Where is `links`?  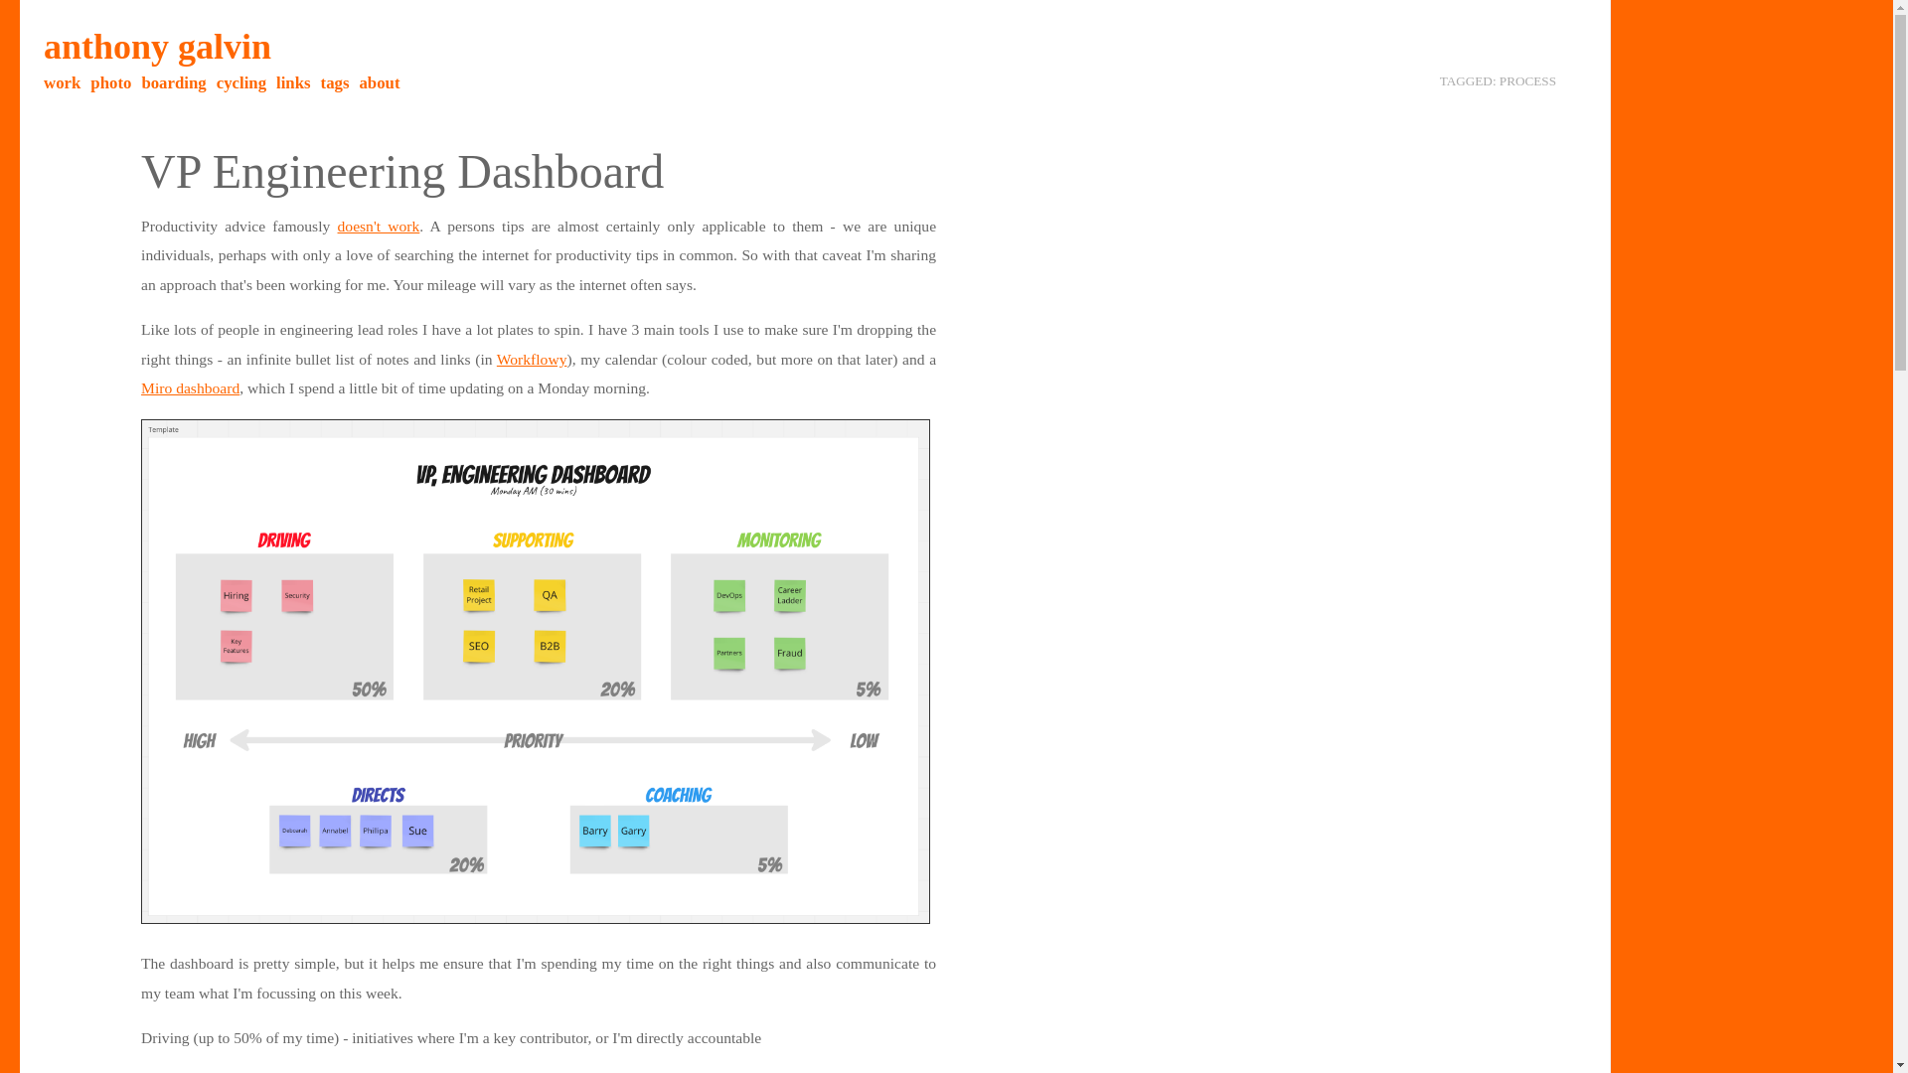 links is located at coordinates (293, 82).